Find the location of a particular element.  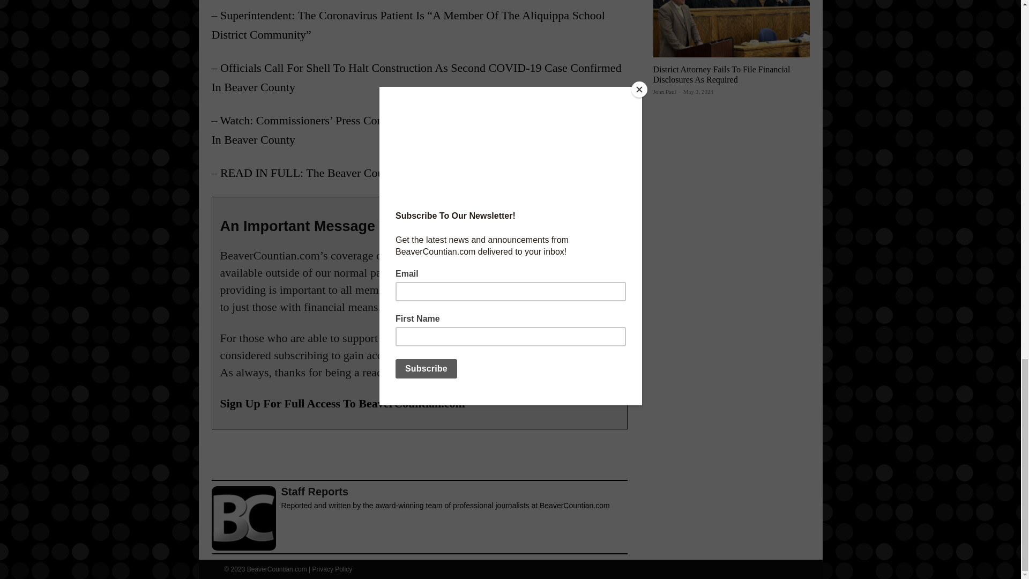

Staff Reports is located at coordinates (445, 492).